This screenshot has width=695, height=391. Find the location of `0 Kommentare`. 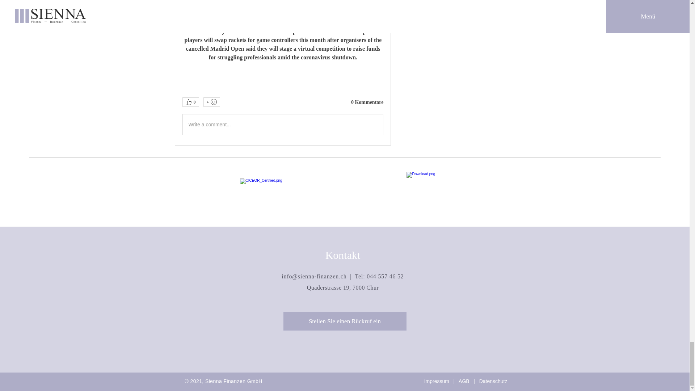

0 Kommentare is located at coordinates (367, 102).